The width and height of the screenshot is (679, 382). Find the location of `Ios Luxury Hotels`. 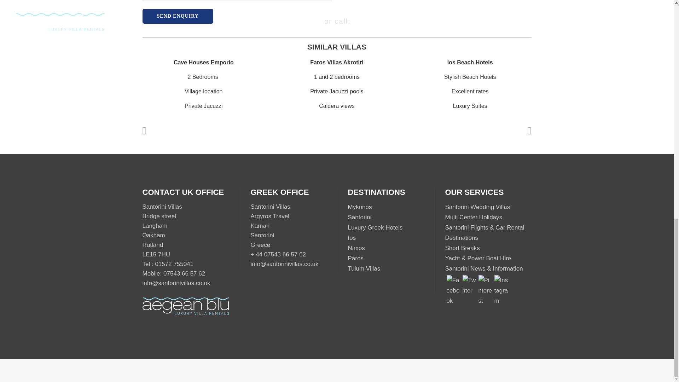

Ios Luxury Hotels is located at coordinates (352, 238).